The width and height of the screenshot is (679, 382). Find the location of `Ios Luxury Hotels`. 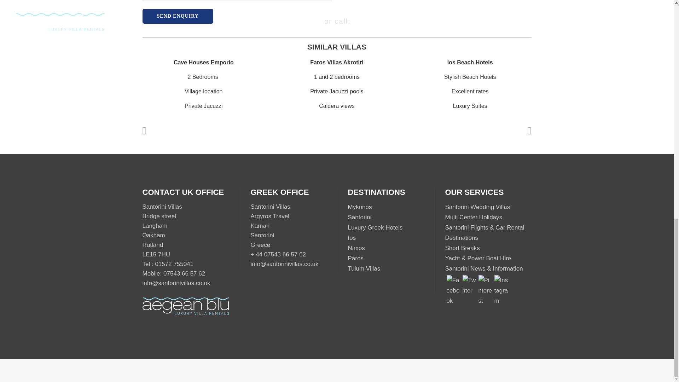

Ios Luxury Hotels is located at coordinates (352, 238).